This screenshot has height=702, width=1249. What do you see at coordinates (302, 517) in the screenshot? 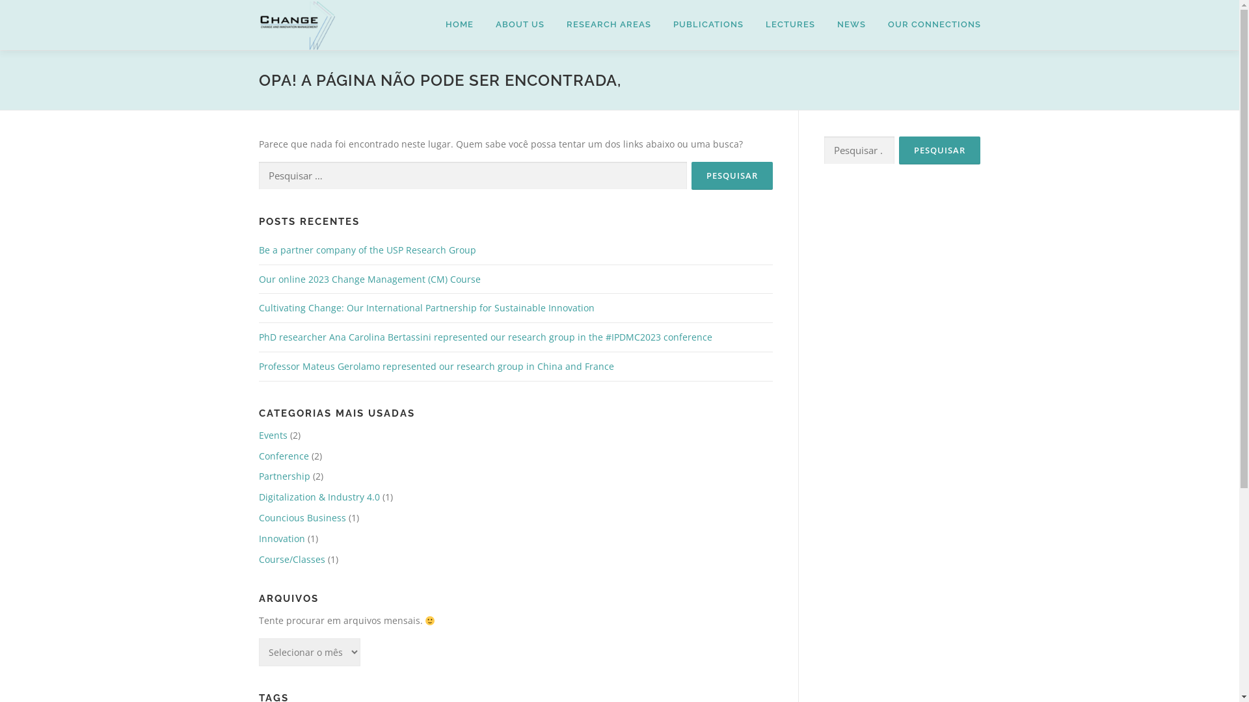
I see `Councious Business` at bounding box center [302, 517].